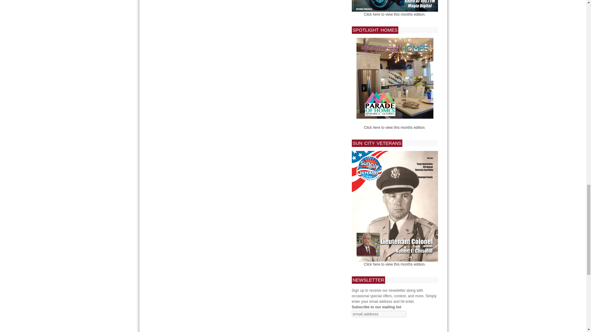 The height and width of the screenshot is (332, 591). I want to click on Click here to view this months edition., so click(395, 14).